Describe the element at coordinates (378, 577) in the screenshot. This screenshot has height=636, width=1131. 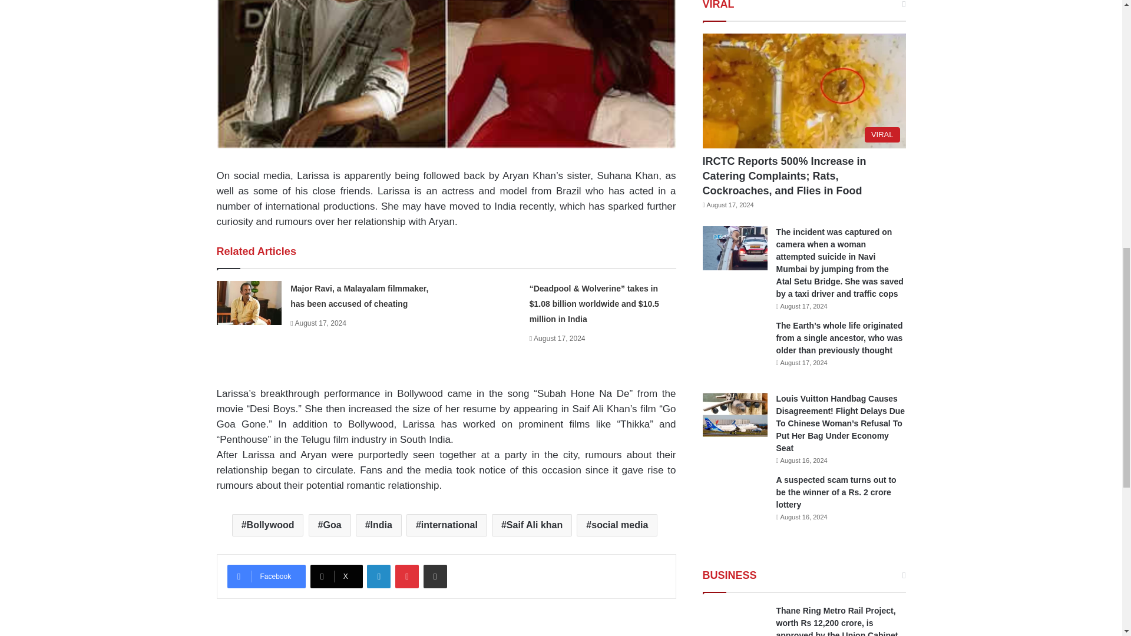
I see `LinkedIn` at that location.